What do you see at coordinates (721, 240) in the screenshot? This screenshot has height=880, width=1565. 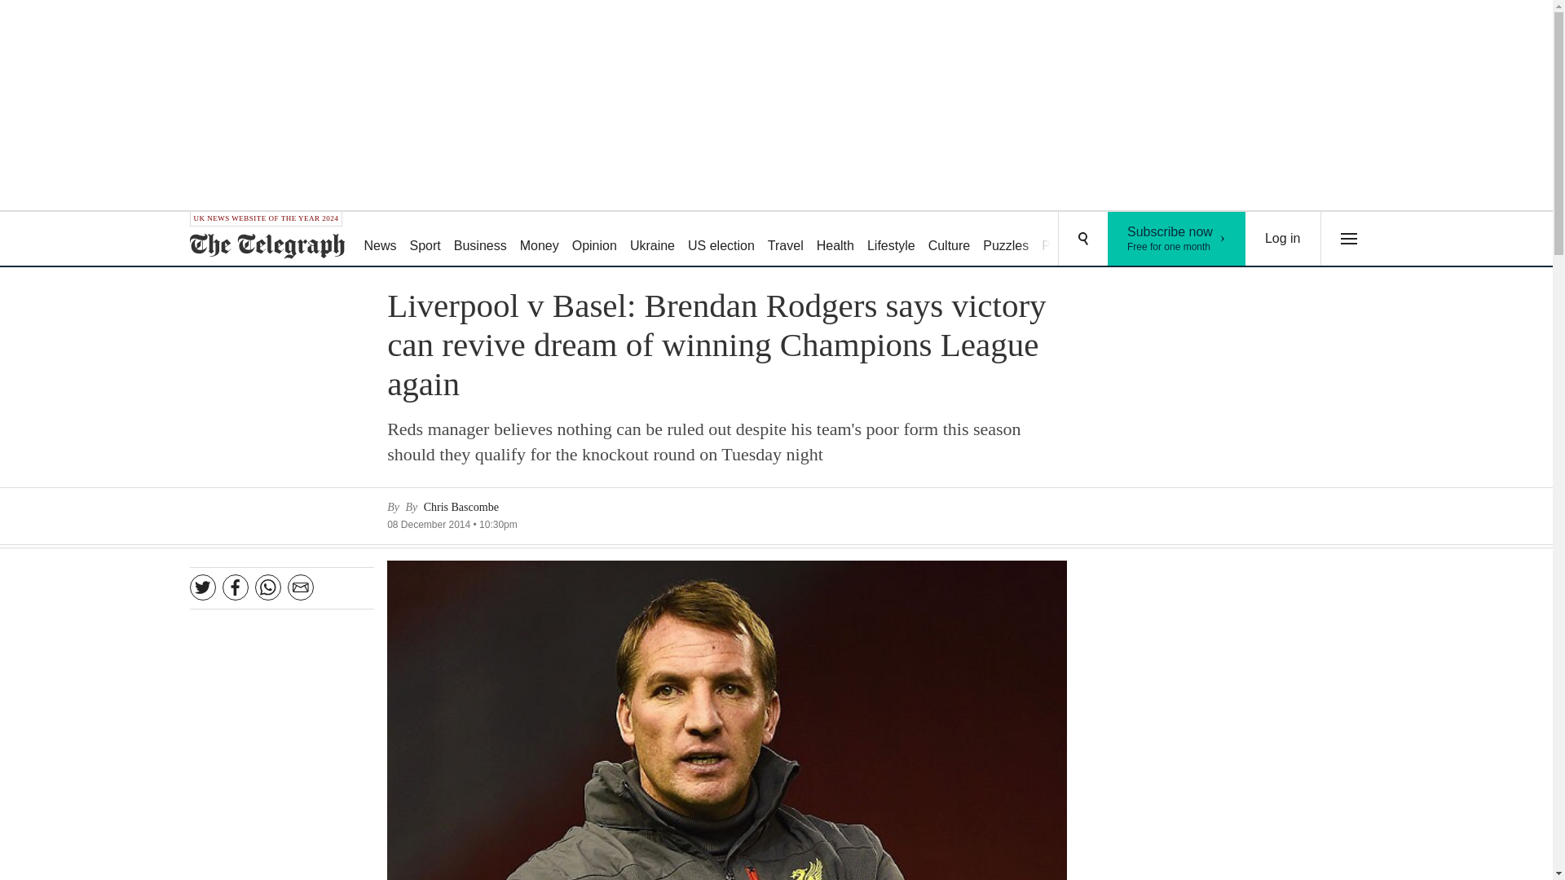 I see `US election` at bounding box center [721, 240].